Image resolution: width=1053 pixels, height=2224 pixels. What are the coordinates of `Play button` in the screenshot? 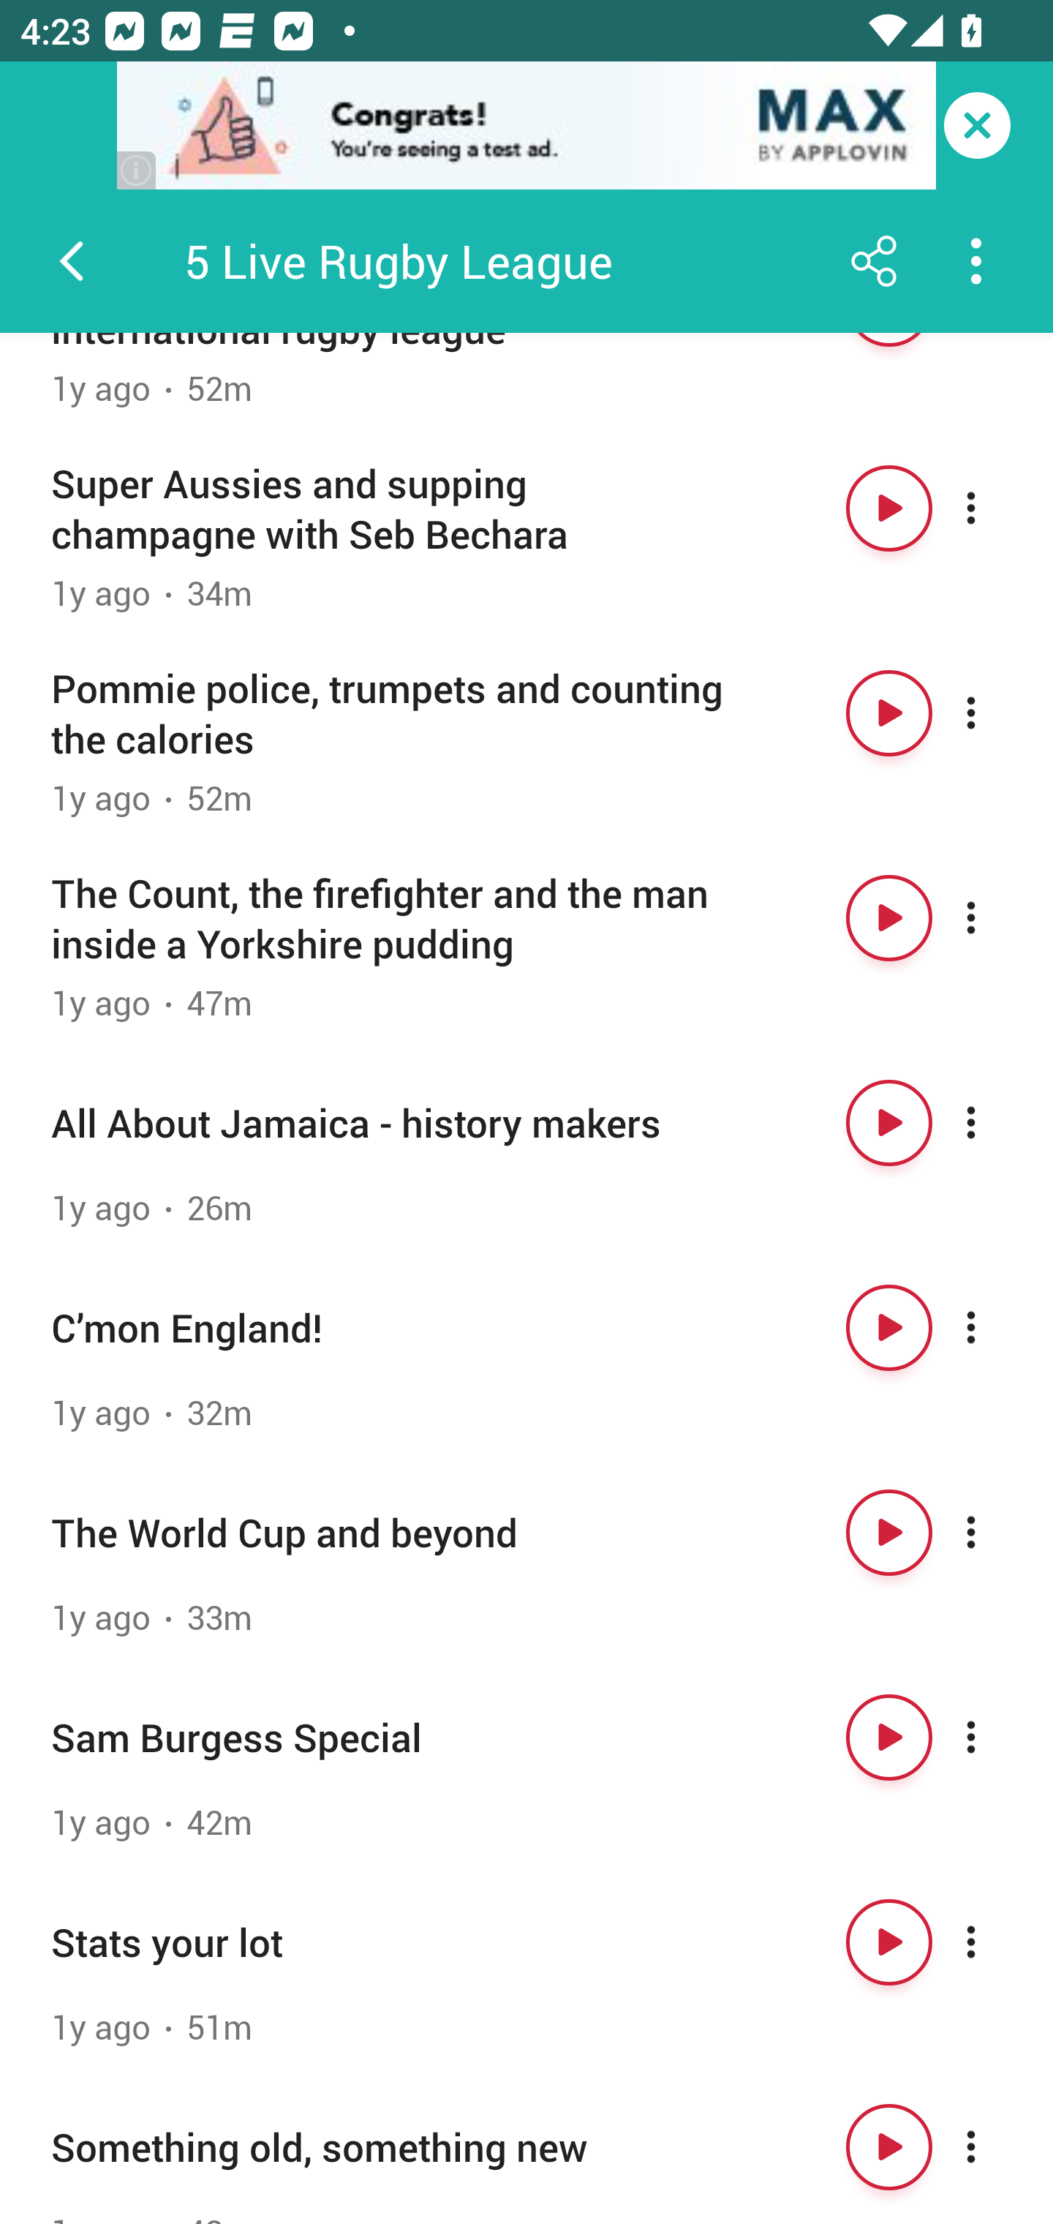 It's located at (889, 713).